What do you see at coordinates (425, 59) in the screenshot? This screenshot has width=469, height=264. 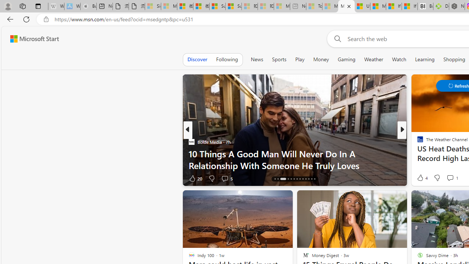 I see `Learning` at bounding box center [425, 59].